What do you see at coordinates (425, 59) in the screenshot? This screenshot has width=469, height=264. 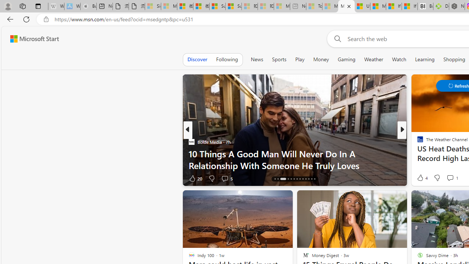 I see `Learning` at bounding box center [425, 59].